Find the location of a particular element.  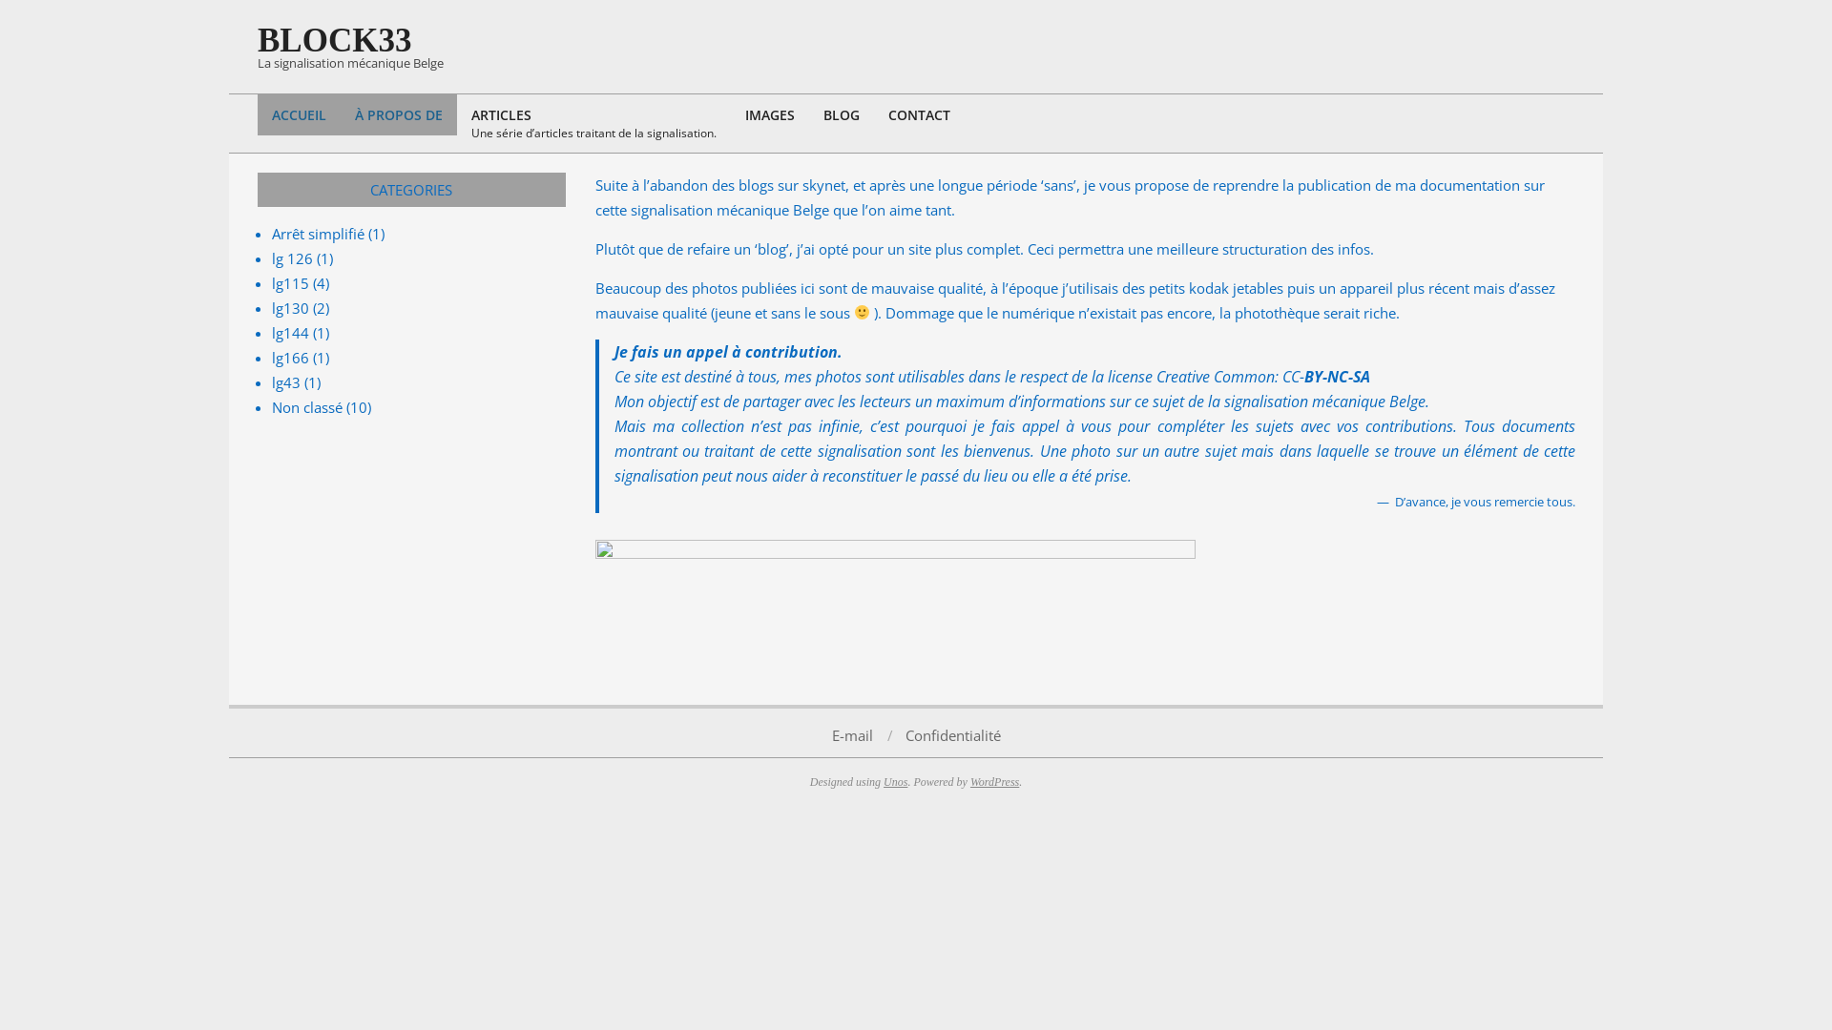

CONTACT is located at coordinates (920, 114).